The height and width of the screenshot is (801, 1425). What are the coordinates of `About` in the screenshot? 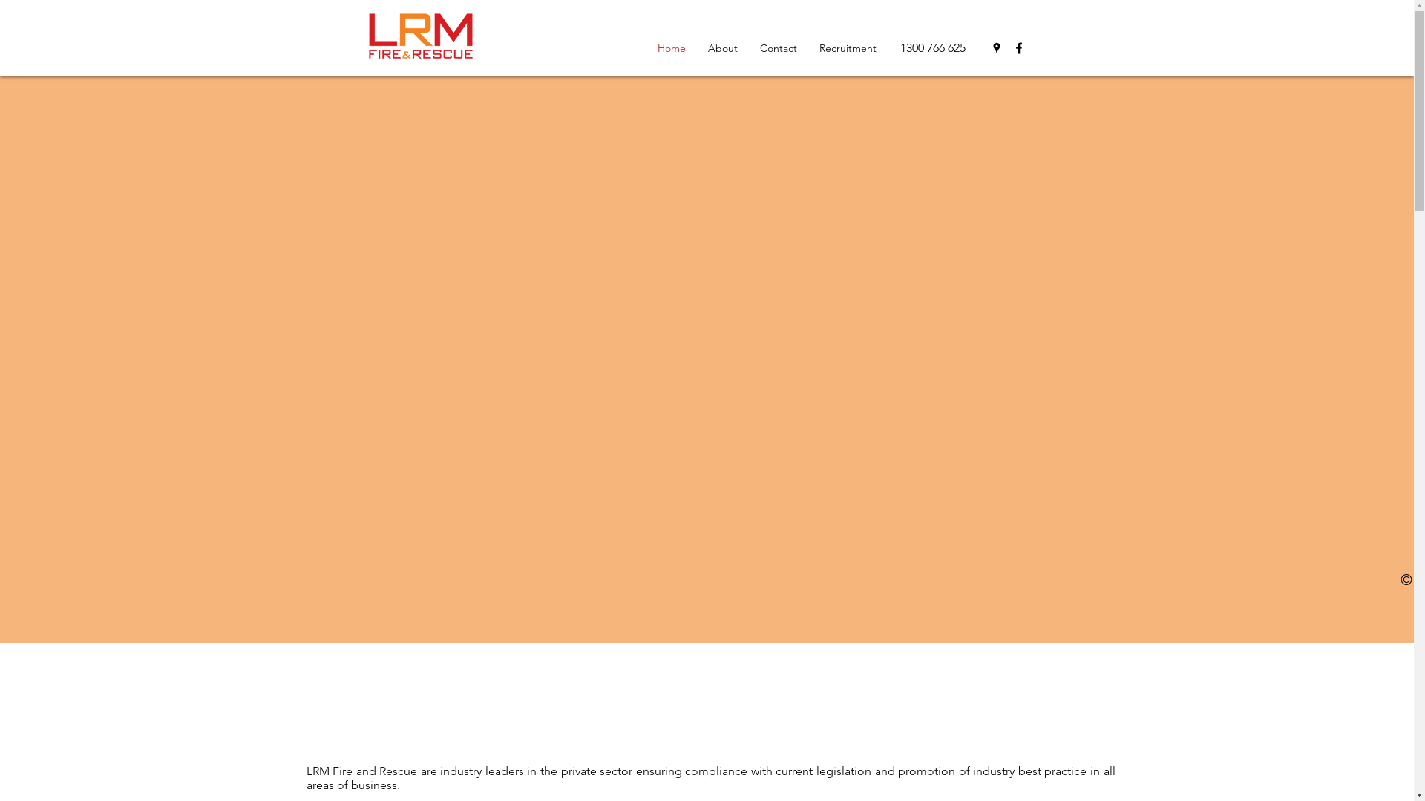 It's located at (722, 48).